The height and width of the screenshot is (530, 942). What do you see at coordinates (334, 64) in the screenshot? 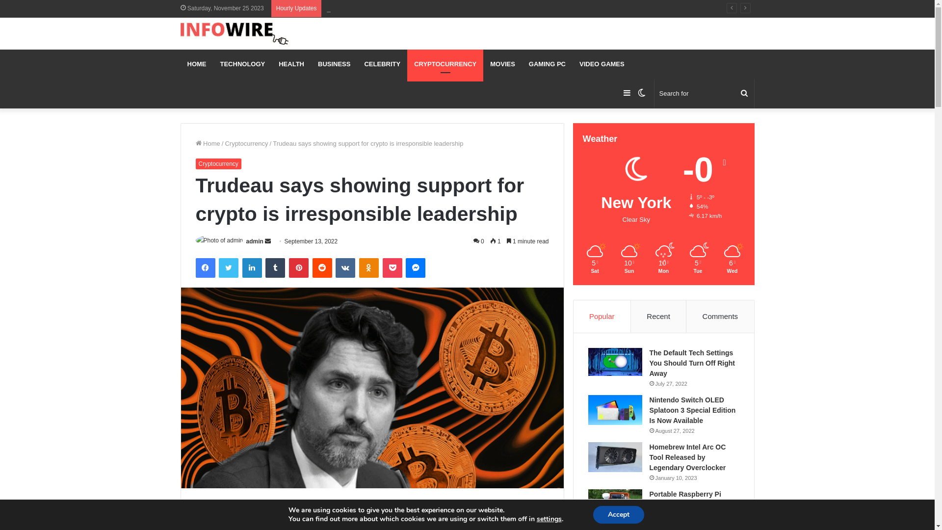
I see `BUSINESS` at bounding box center [334, 64].